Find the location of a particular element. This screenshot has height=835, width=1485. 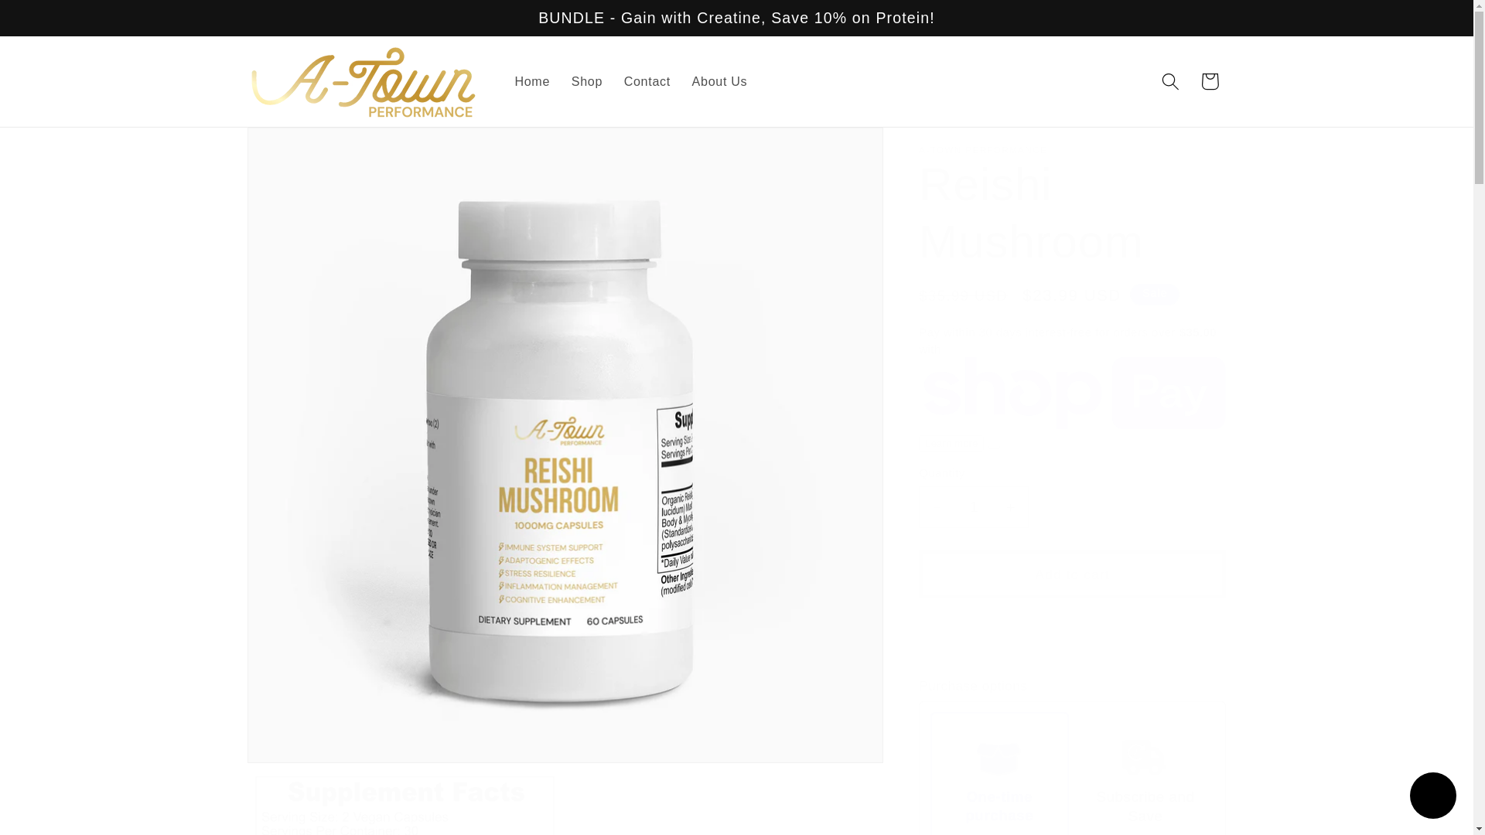

Contact is located at coordinates (647, 82).